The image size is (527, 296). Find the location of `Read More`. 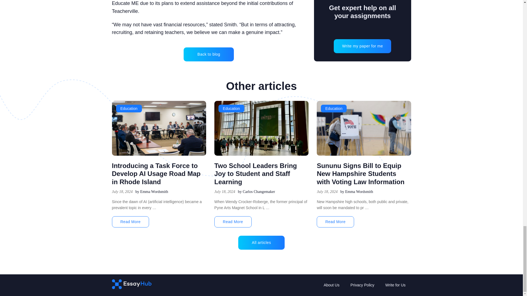

Read More is located at coordinates (233, 222).